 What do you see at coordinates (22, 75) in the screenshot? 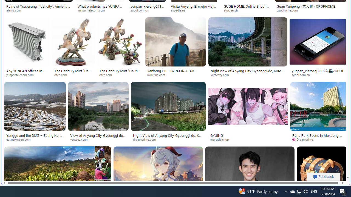
I see `yunpantelecom.com` at bounding box center [22, 75].